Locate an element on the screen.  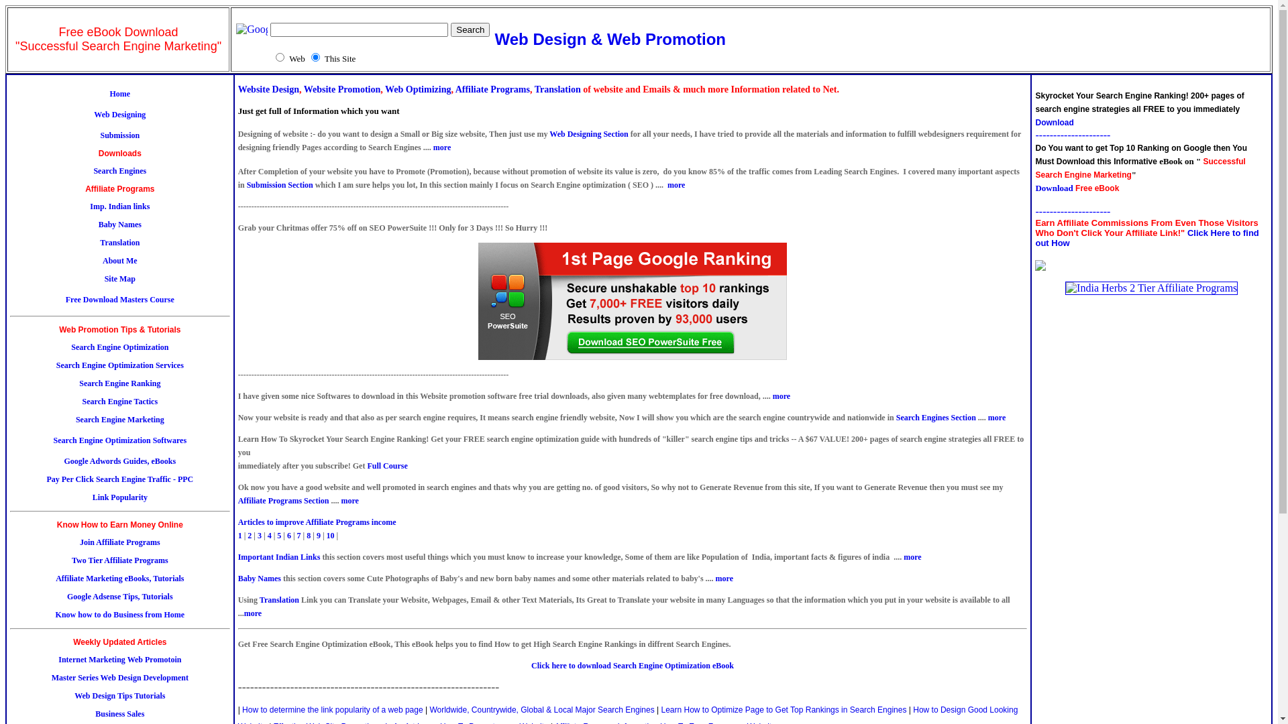
Submission is located at coordinates (119, 135).